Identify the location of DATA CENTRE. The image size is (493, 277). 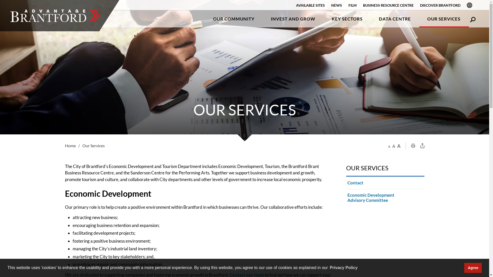
(395, 19).